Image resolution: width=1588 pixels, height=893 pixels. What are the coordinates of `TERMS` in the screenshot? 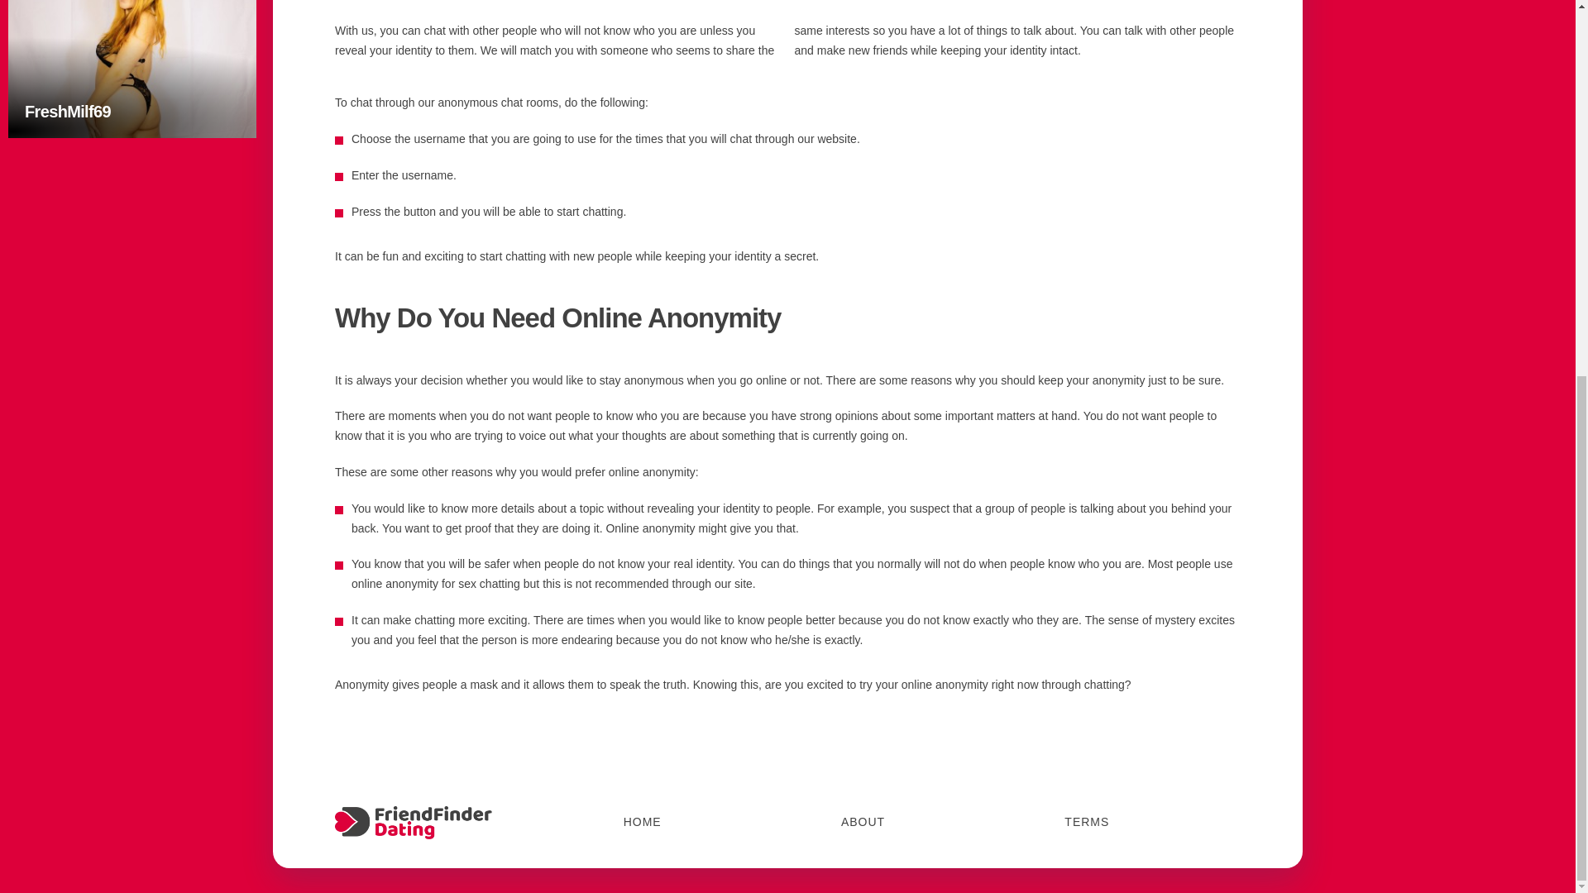 It's located at (863, 823).